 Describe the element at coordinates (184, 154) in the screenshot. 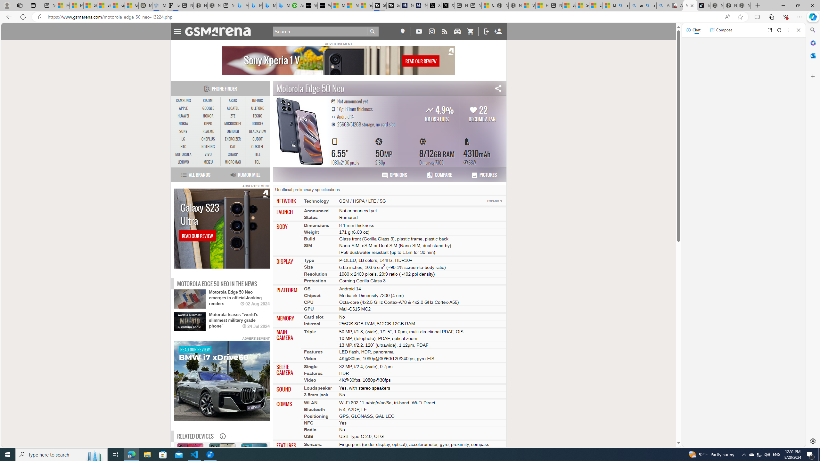

I see `MOTOROLA` at that location.